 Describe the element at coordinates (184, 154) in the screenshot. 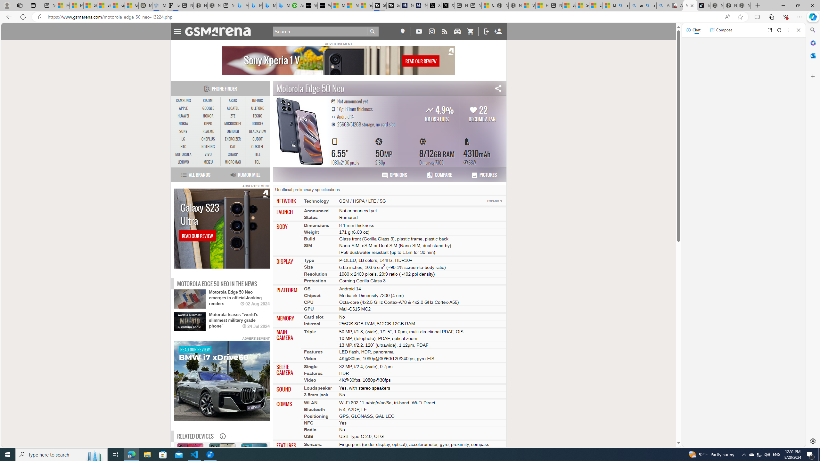

I see `MOTOROLA` at that location.